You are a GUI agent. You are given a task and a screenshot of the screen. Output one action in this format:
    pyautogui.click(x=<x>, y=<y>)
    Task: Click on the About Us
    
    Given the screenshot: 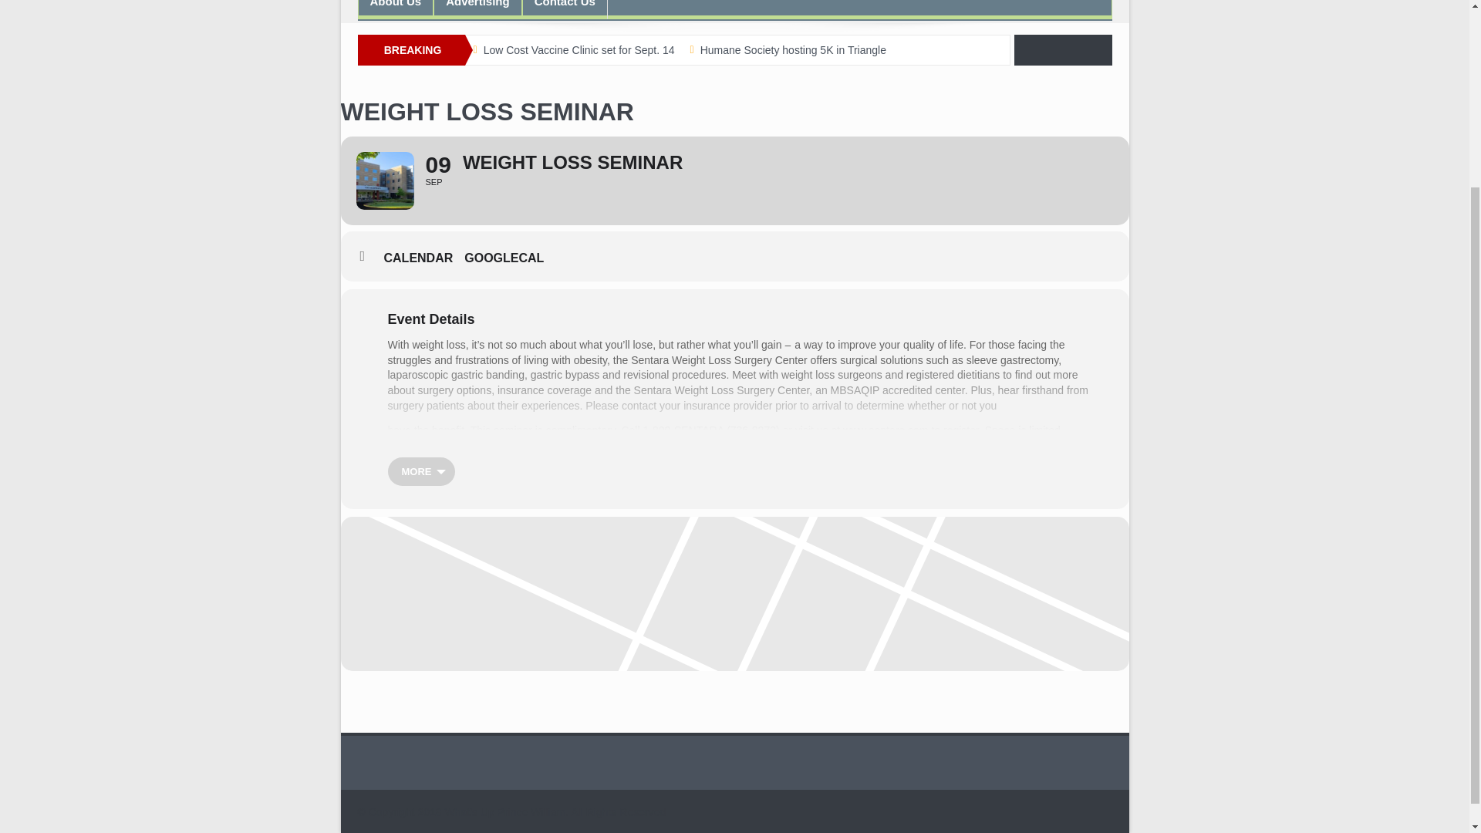 What is the action you would take?
    pyautogui.click(x=395, y=9)
    